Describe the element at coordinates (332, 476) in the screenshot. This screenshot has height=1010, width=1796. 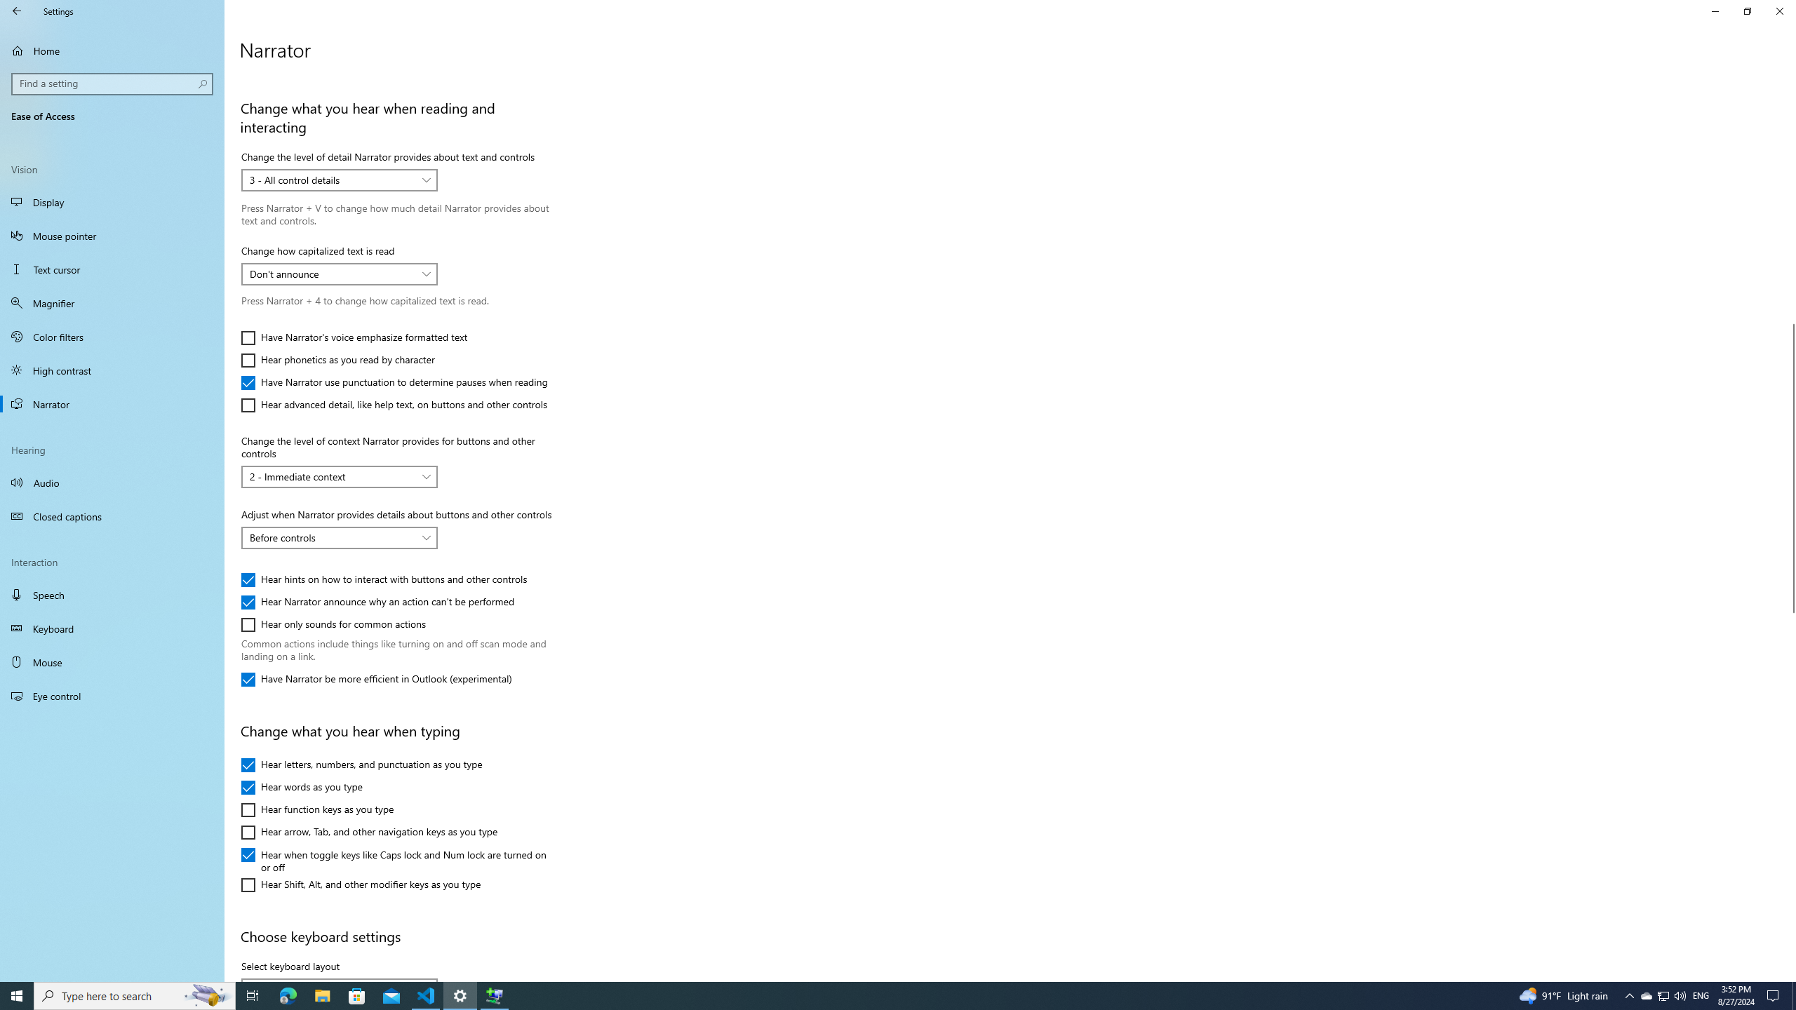
I see `Hear arrow, Tab, and other navigation keys as you type` at that location.